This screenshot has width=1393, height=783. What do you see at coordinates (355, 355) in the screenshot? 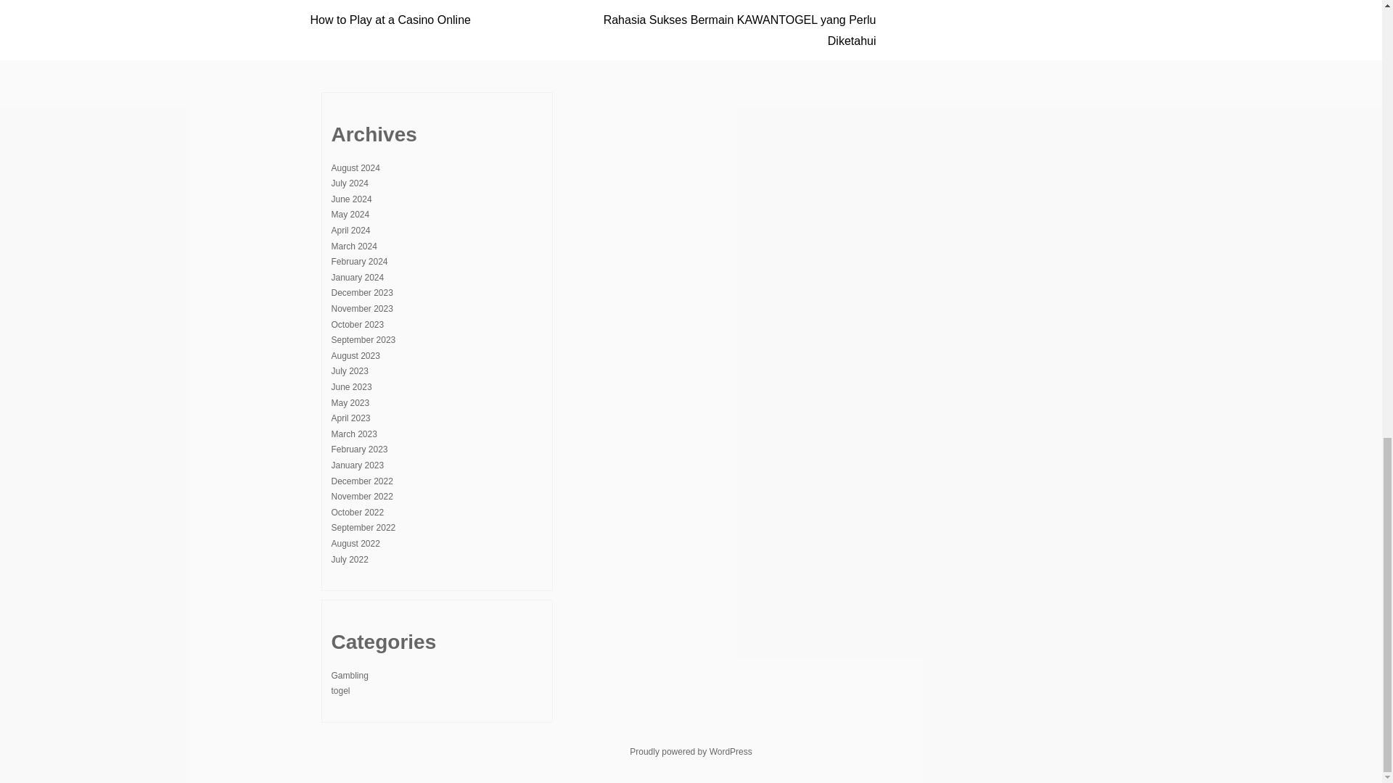
I see `August 2023` at bounding box center [355, 355].